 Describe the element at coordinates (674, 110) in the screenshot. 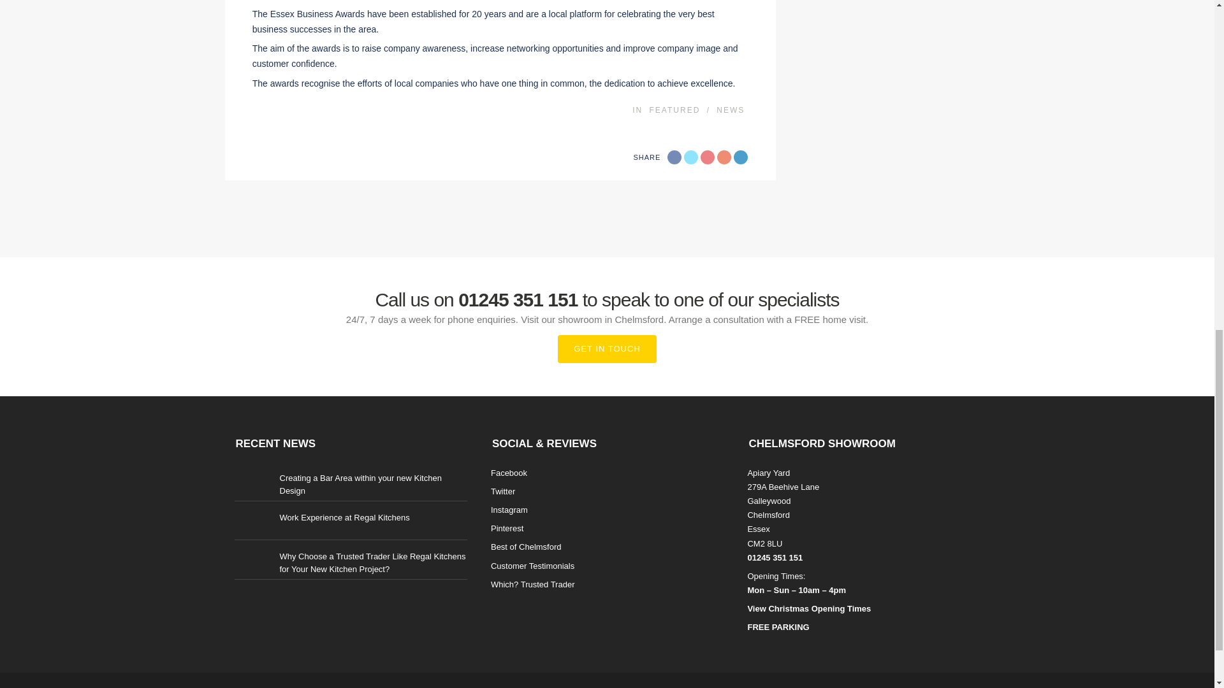

I see `FEATURED` at that location.